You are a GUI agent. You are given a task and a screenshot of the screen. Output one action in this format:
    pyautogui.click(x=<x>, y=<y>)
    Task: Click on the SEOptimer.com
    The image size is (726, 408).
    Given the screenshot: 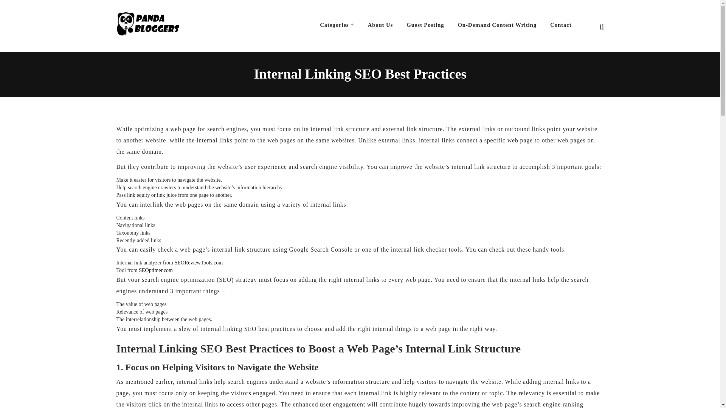 What is the action you would take?
    pyautogui.click(x=155, y=270)
    